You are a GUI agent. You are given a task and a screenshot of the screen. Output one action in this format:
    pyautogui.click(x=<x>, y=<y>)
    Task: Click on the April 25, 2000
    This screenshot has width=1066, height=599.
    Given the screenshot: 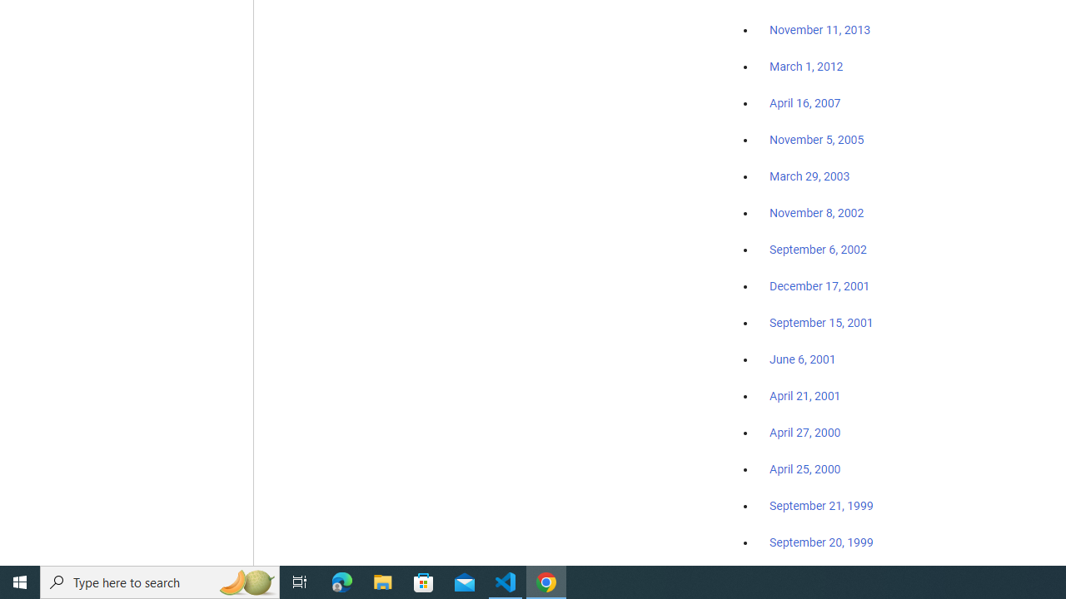 What is the action you would take?
    pyautogui.click(x=804, y=469)
    